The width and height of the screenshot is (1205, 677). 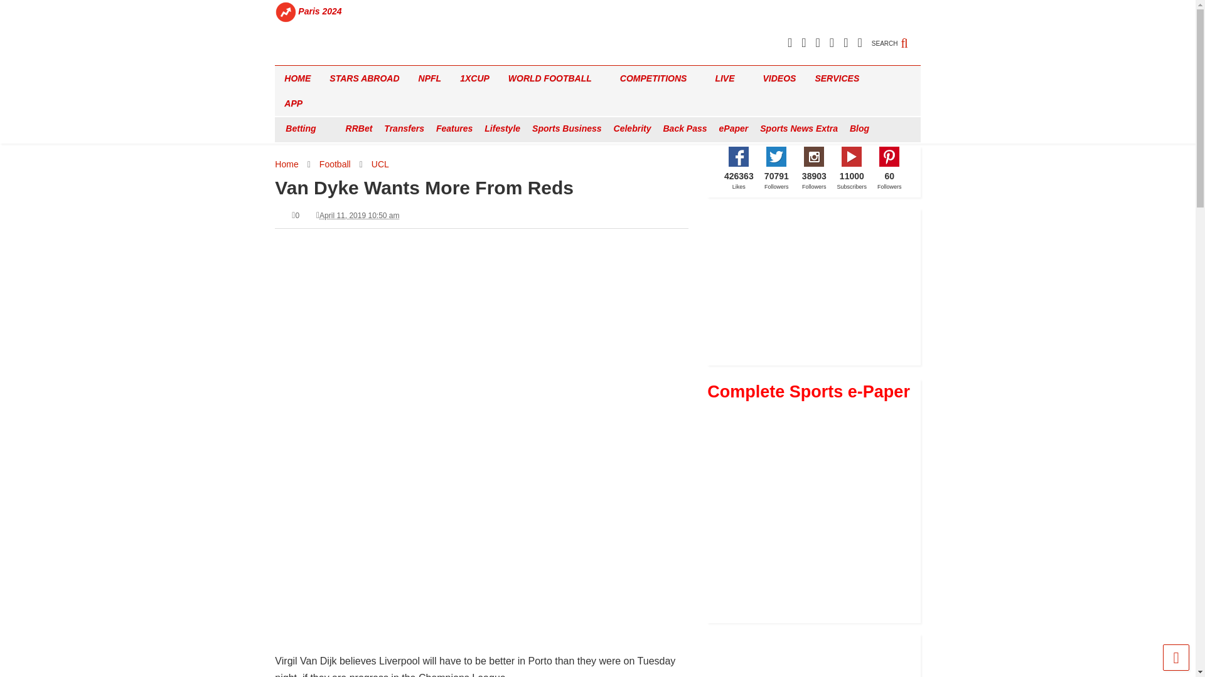 I want to click on Paris 2024, so click(x=320, y=11).